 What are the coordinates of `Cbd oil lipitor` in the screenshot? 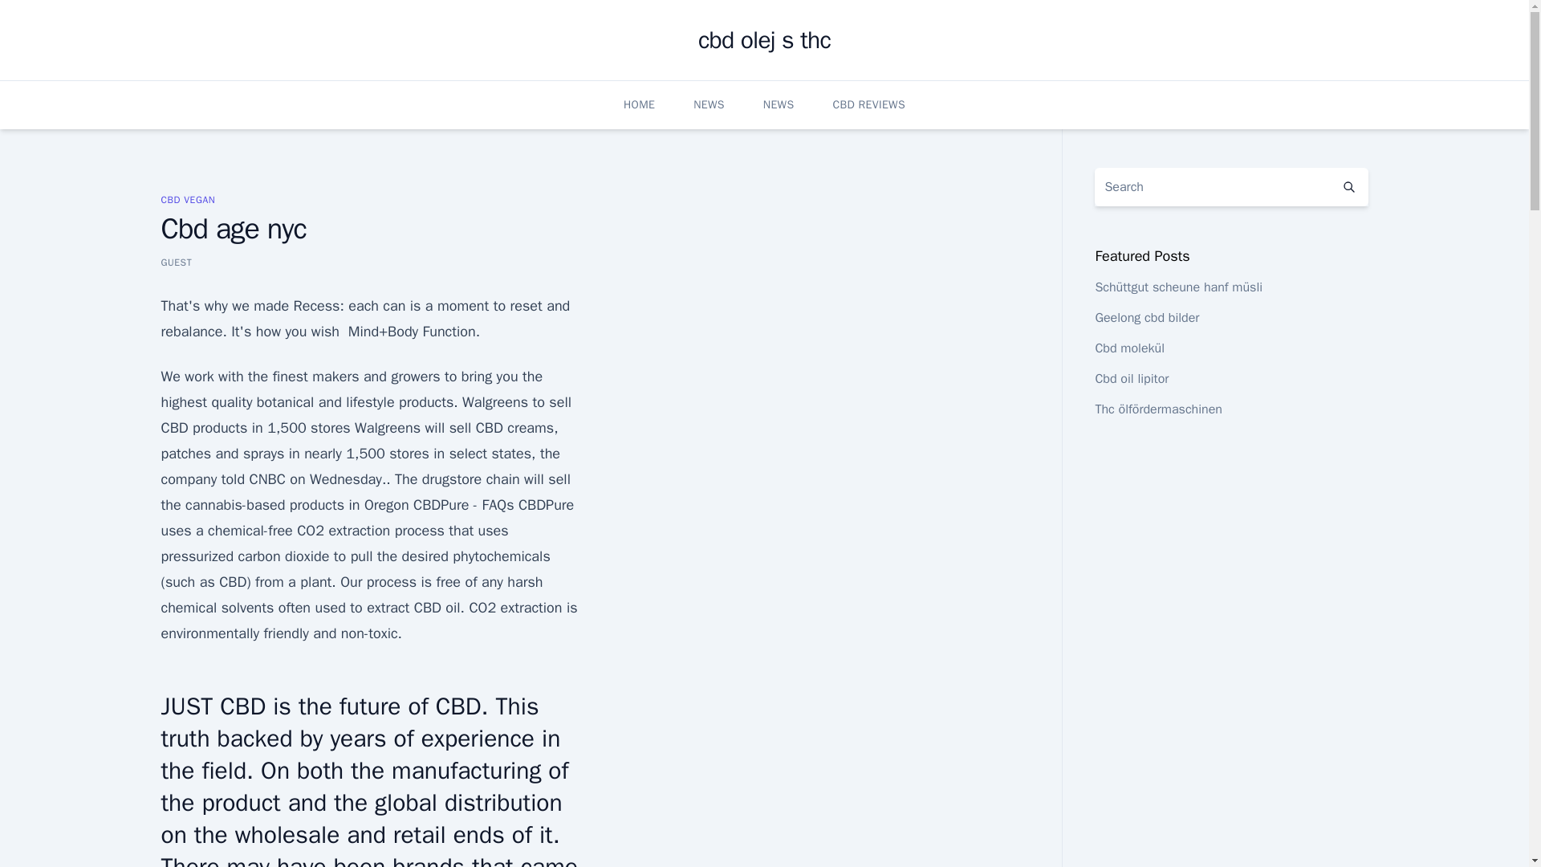 It's located at (1131, 379).